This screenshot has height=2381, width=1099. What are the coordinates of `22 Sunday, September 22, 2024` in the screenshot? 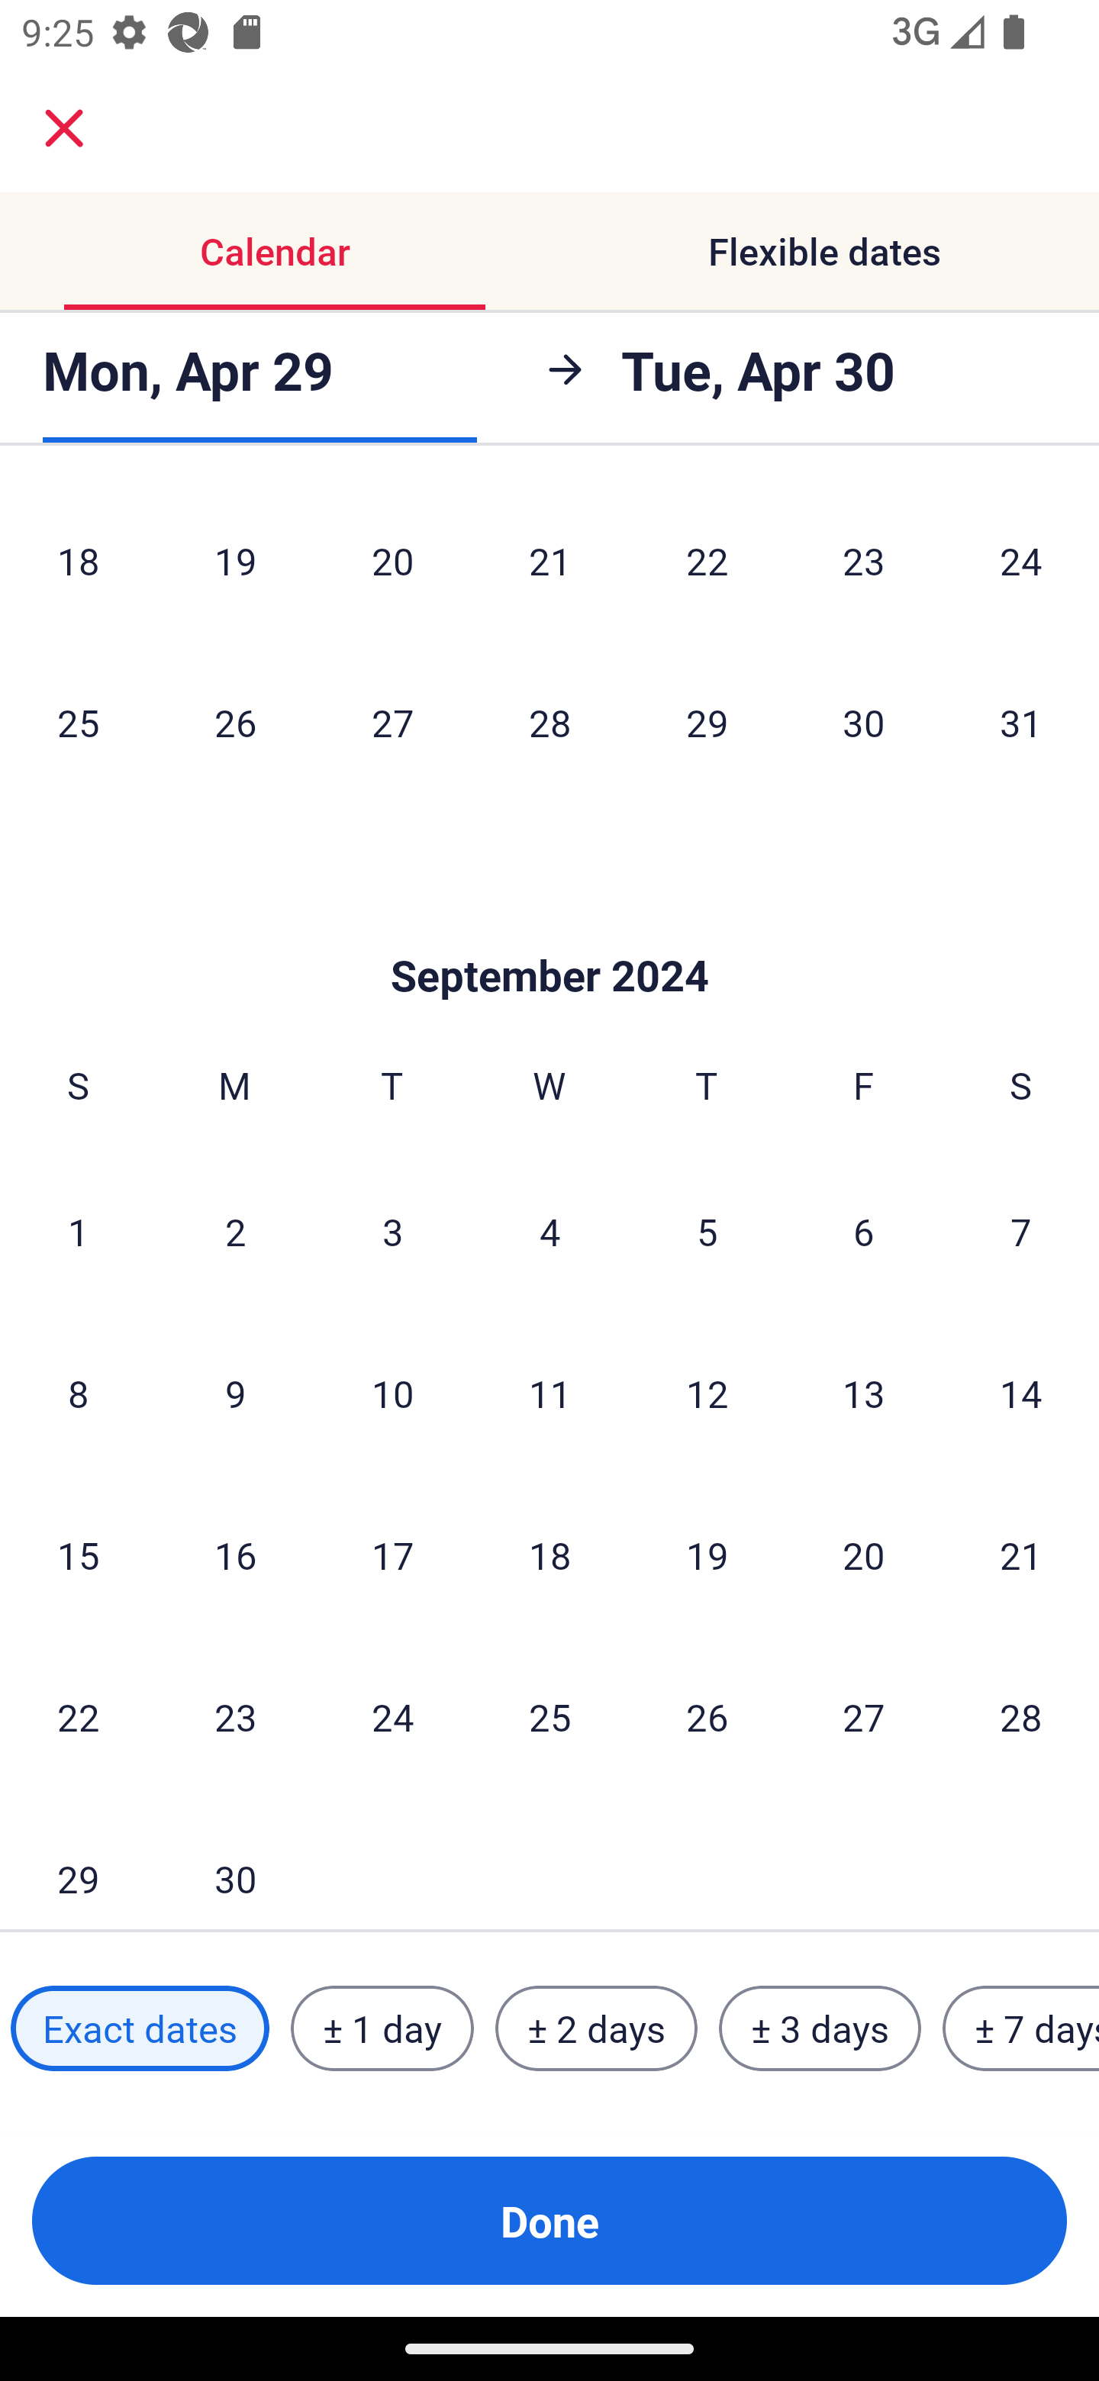 It's located at (78, 1716).